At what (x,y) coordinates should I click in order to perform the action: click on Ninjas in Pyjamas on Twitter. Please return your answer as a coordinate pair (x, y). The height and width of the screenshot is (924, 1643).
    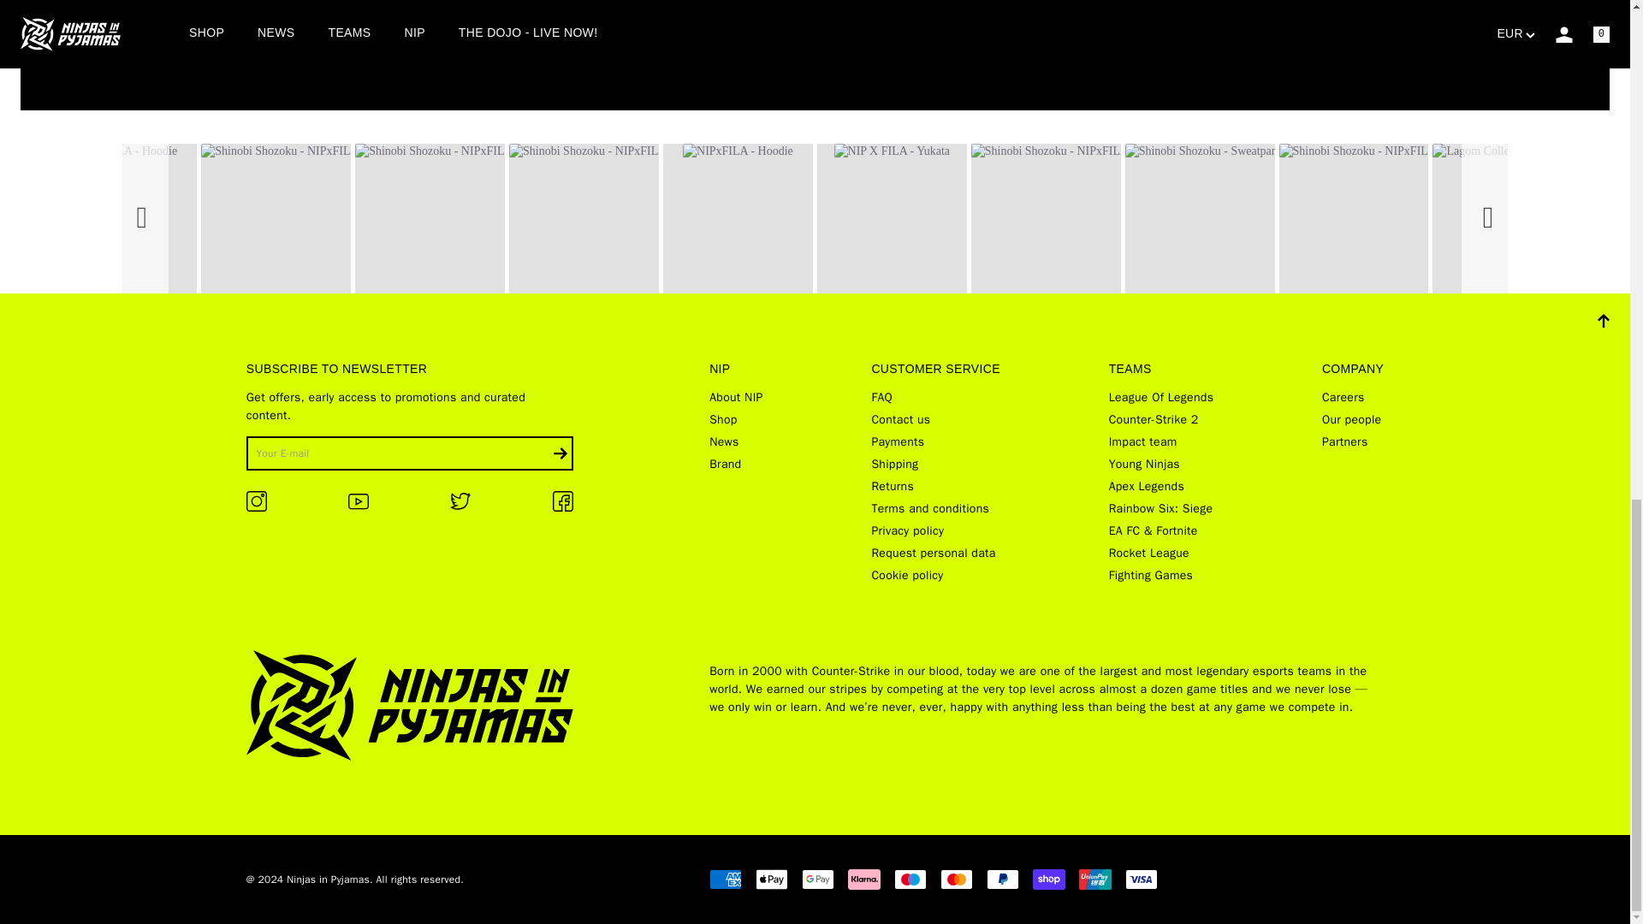
    Looking at the image, I should click on (460, 506).